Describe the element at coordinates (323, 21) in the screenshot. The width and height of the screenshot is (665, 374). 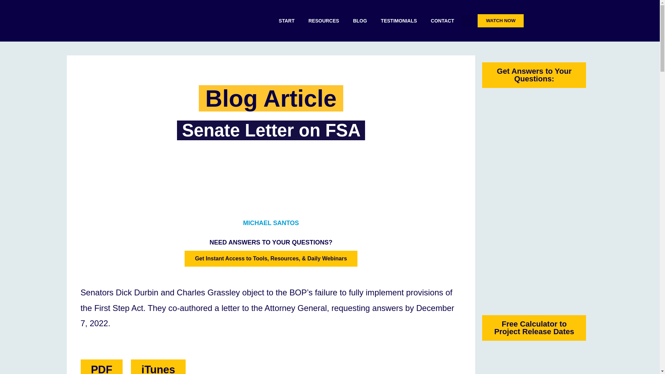
I see `RESOURCES` at that location.